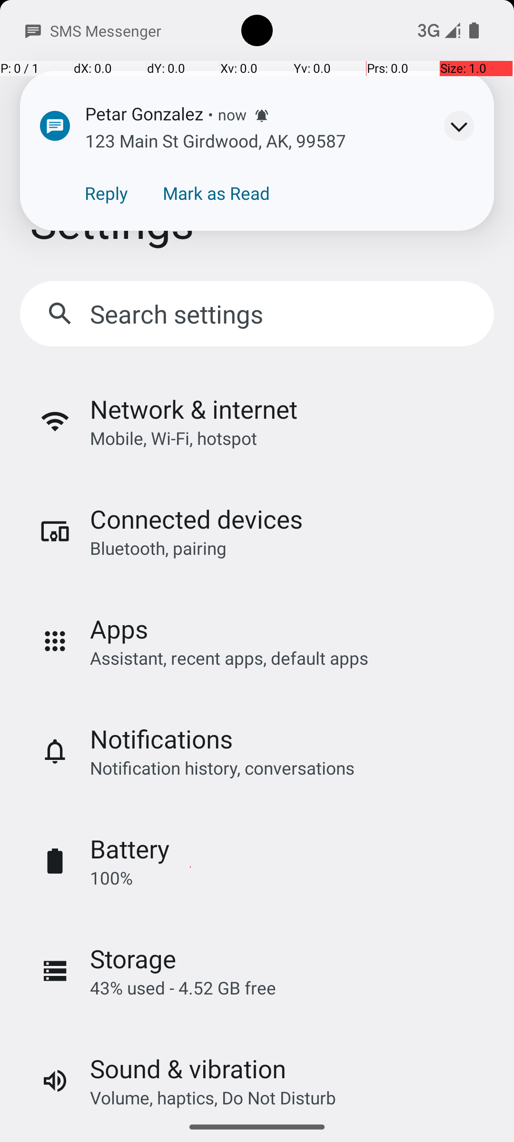 Image resolution: width=514 pixels, height=1142 pixels. What do you see at coordinates (216, 141) in the screenshot?
I see `123 Main St Girdwood, AK, 99587` at bounding box center [216, 141].